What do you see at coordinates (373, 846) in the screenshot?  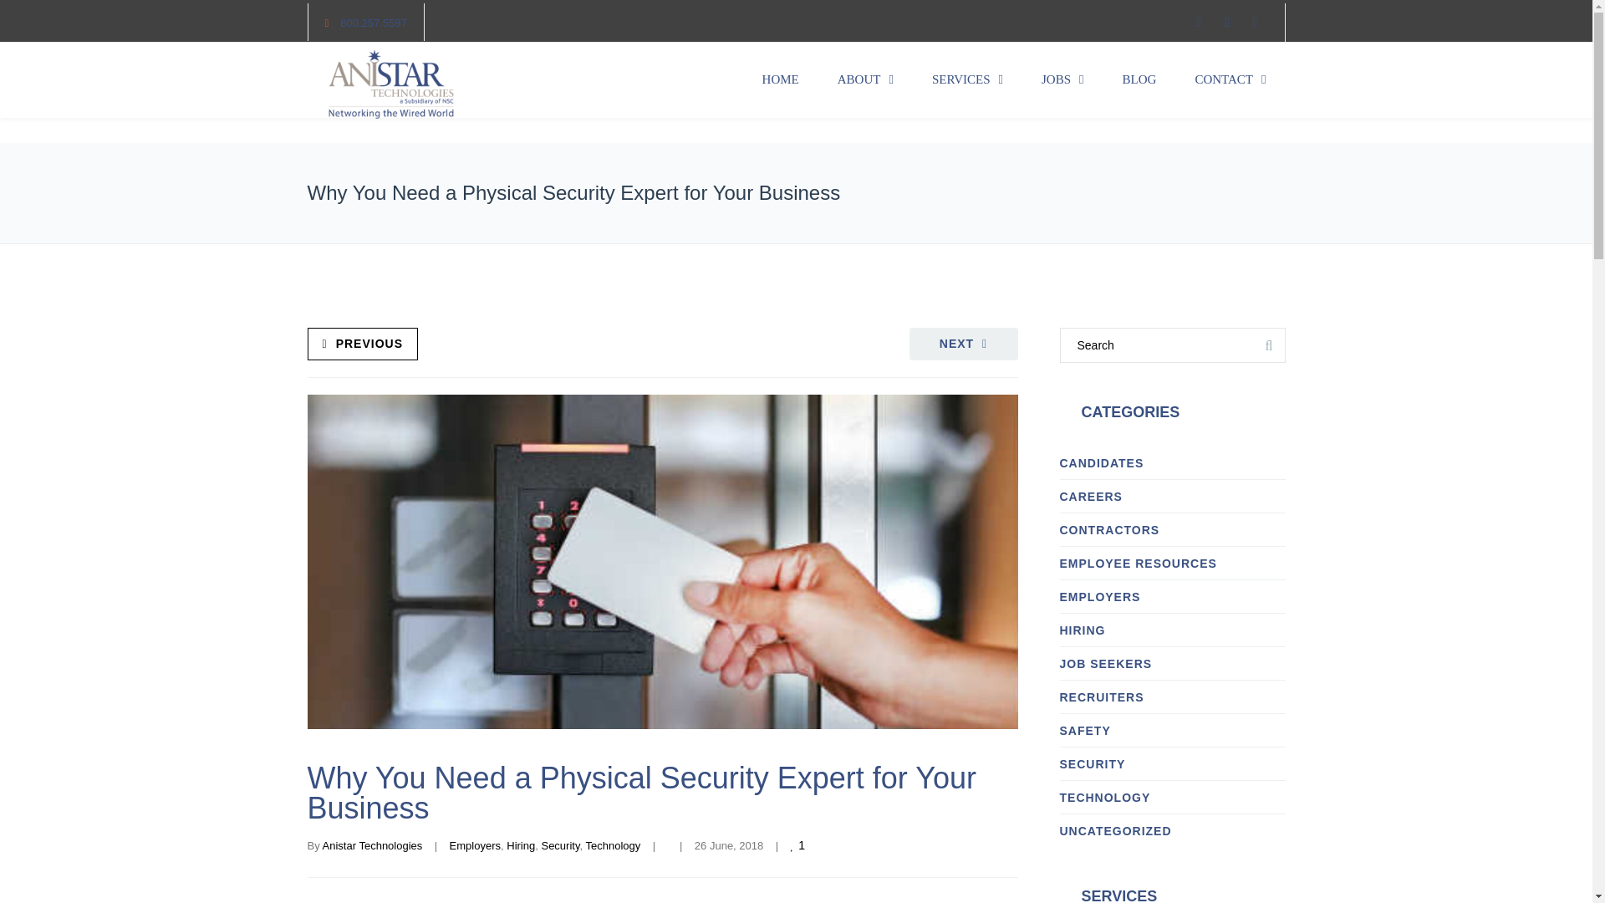 I see `Anistar Technologies` at bounding box center [373, 846].